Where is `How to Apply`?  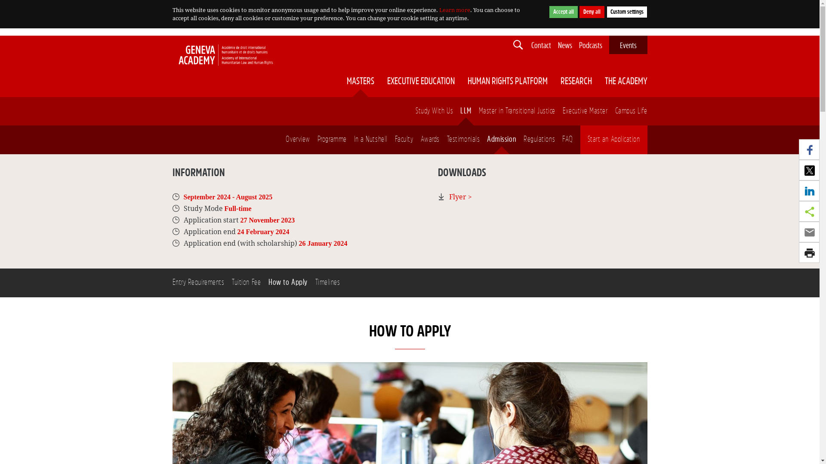 How to Apply is located at coordinates (288, 283).